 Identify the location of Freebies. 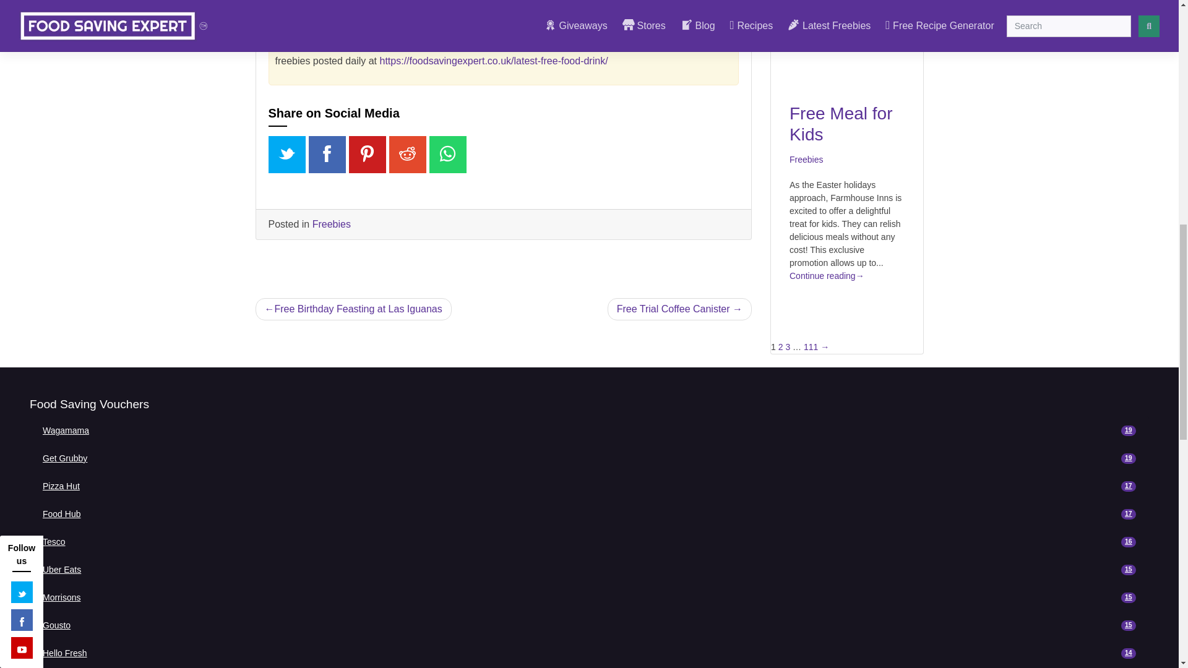
(679, 309).